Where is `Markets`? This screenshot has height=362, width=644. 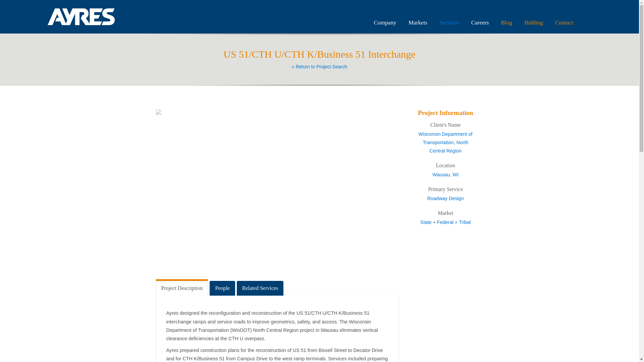 Markets is located at coordinates (418, 22).